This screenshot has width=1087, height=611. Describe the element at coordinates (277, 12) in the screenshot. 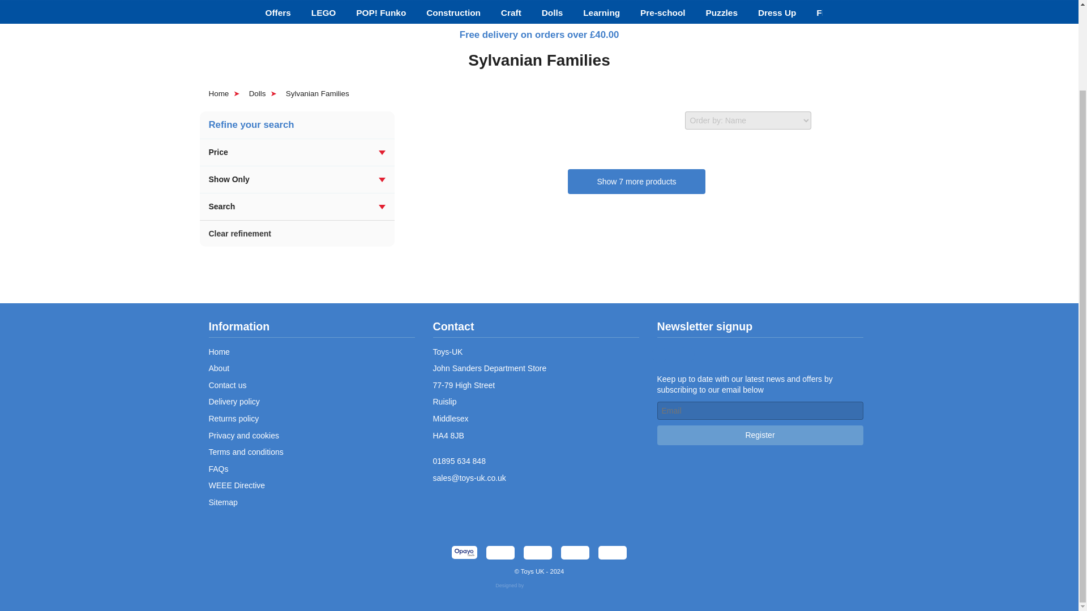

I see `Offers` at that location.